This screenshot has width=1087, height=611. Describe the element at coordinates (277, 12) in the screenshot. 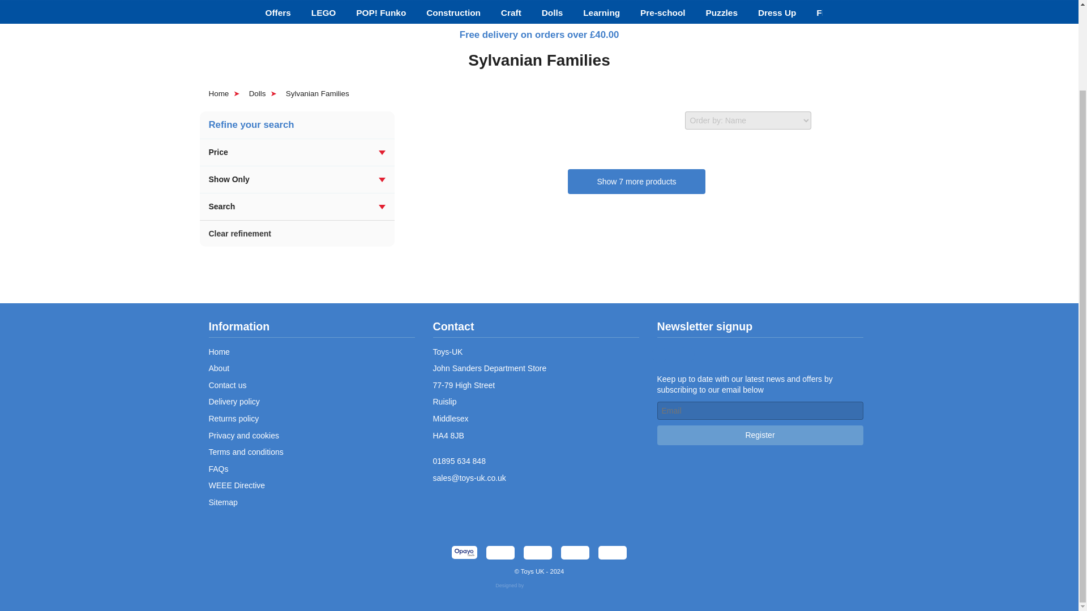

I see `Offers` at that location.